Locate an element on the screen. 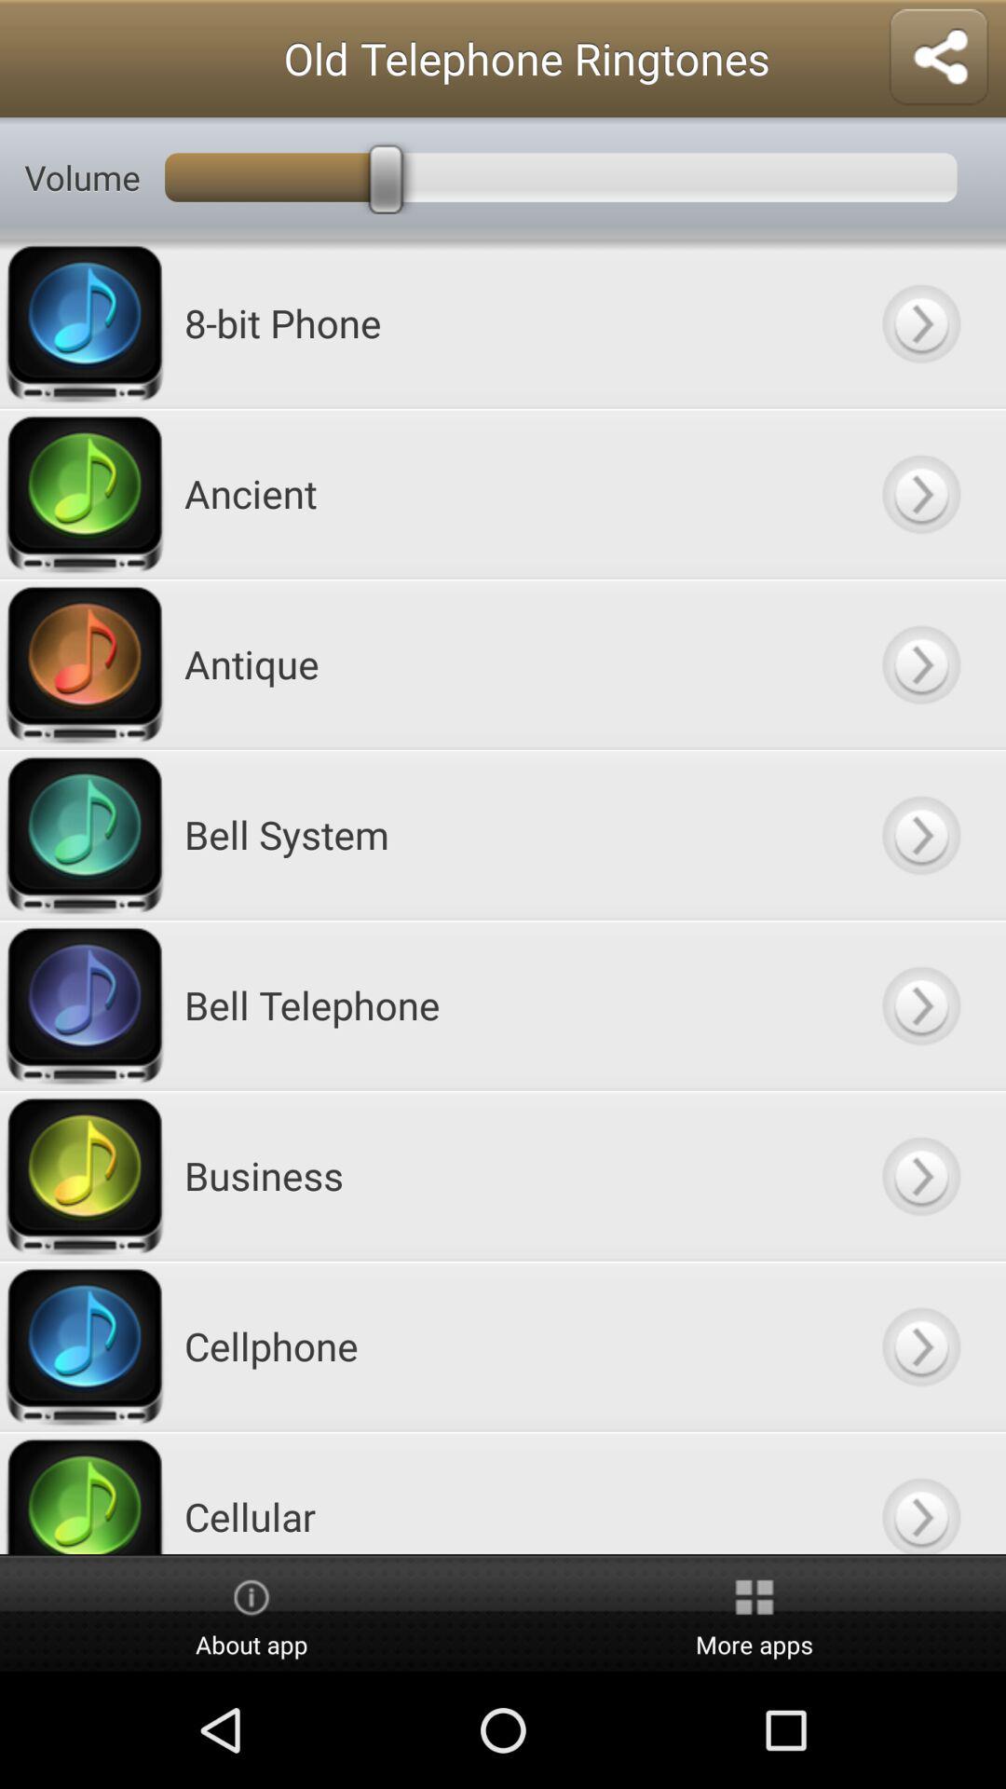  play button is located at coordinates (920, 1493).